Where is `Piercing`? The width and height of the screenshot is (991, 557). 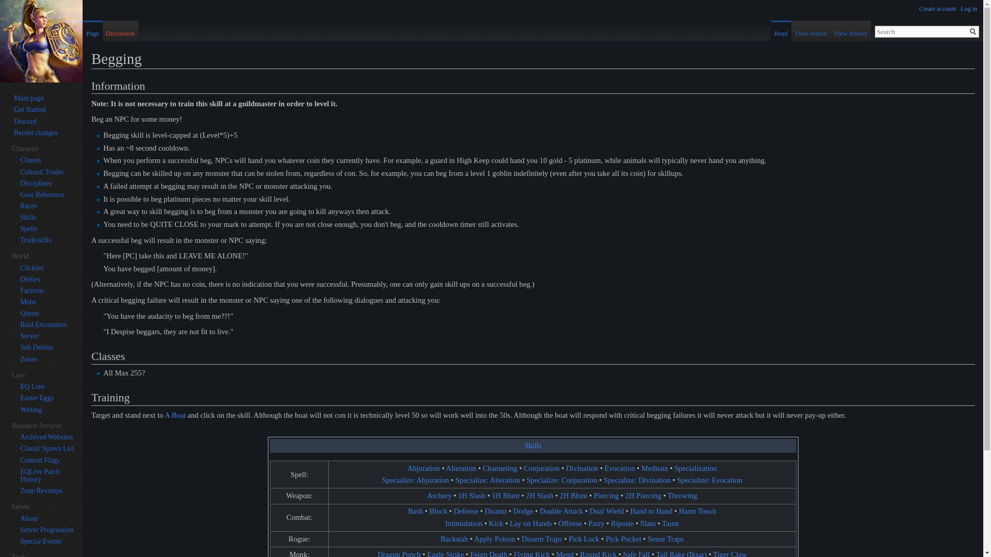 Piercing is located at coordinates (606, 495).